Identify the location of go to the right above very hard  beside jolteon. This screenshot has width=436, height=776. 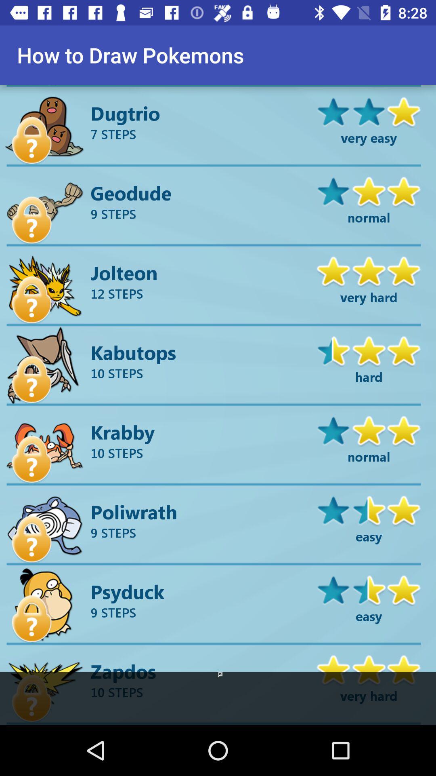
(369, 270).